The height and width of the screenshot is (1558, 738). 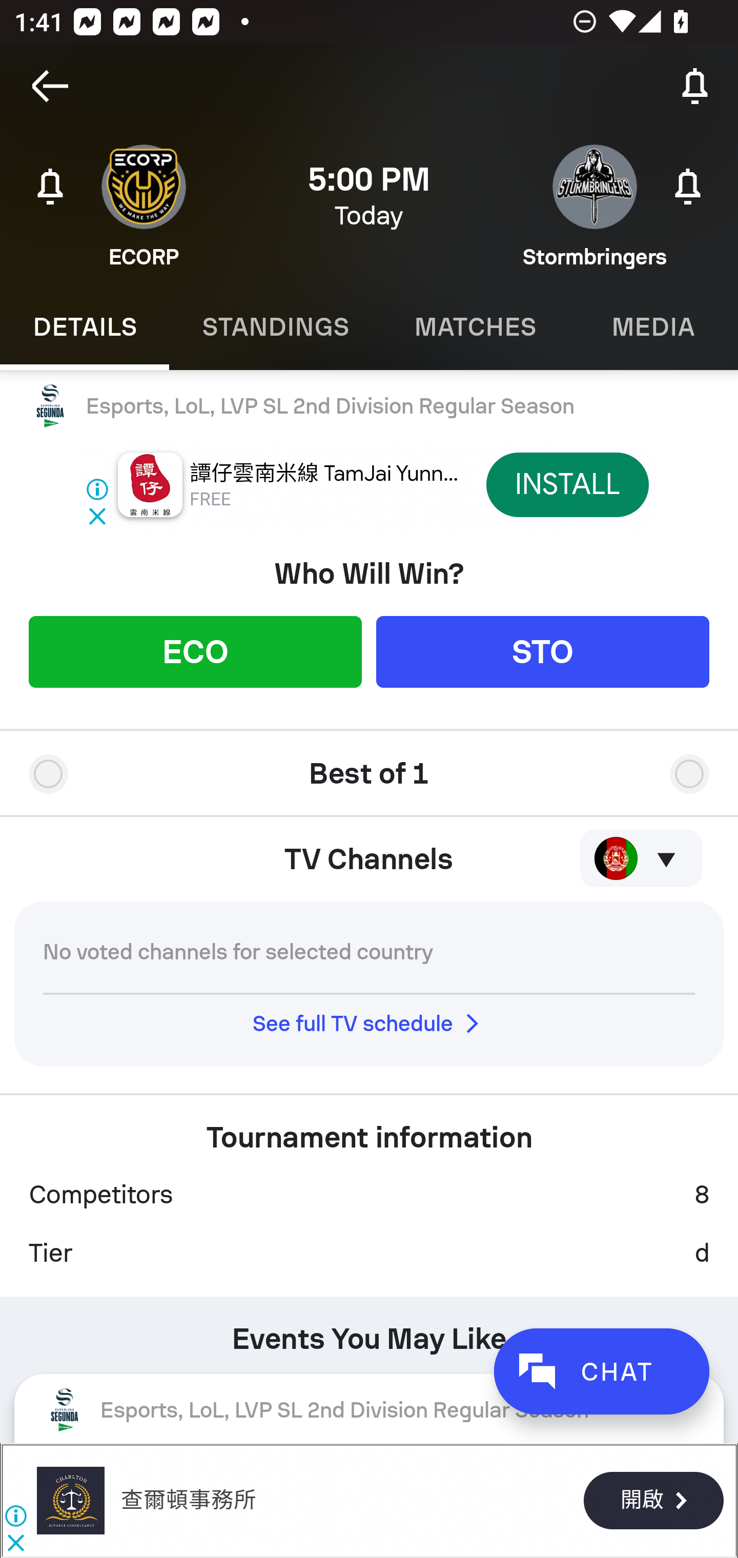 I want to click on INSTALL, so click(x=567, y=484).